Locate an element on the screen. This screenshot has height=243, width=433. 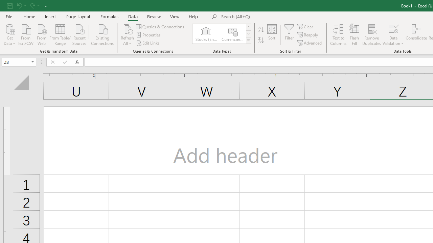
More Options is located at coordinates (393, 41).